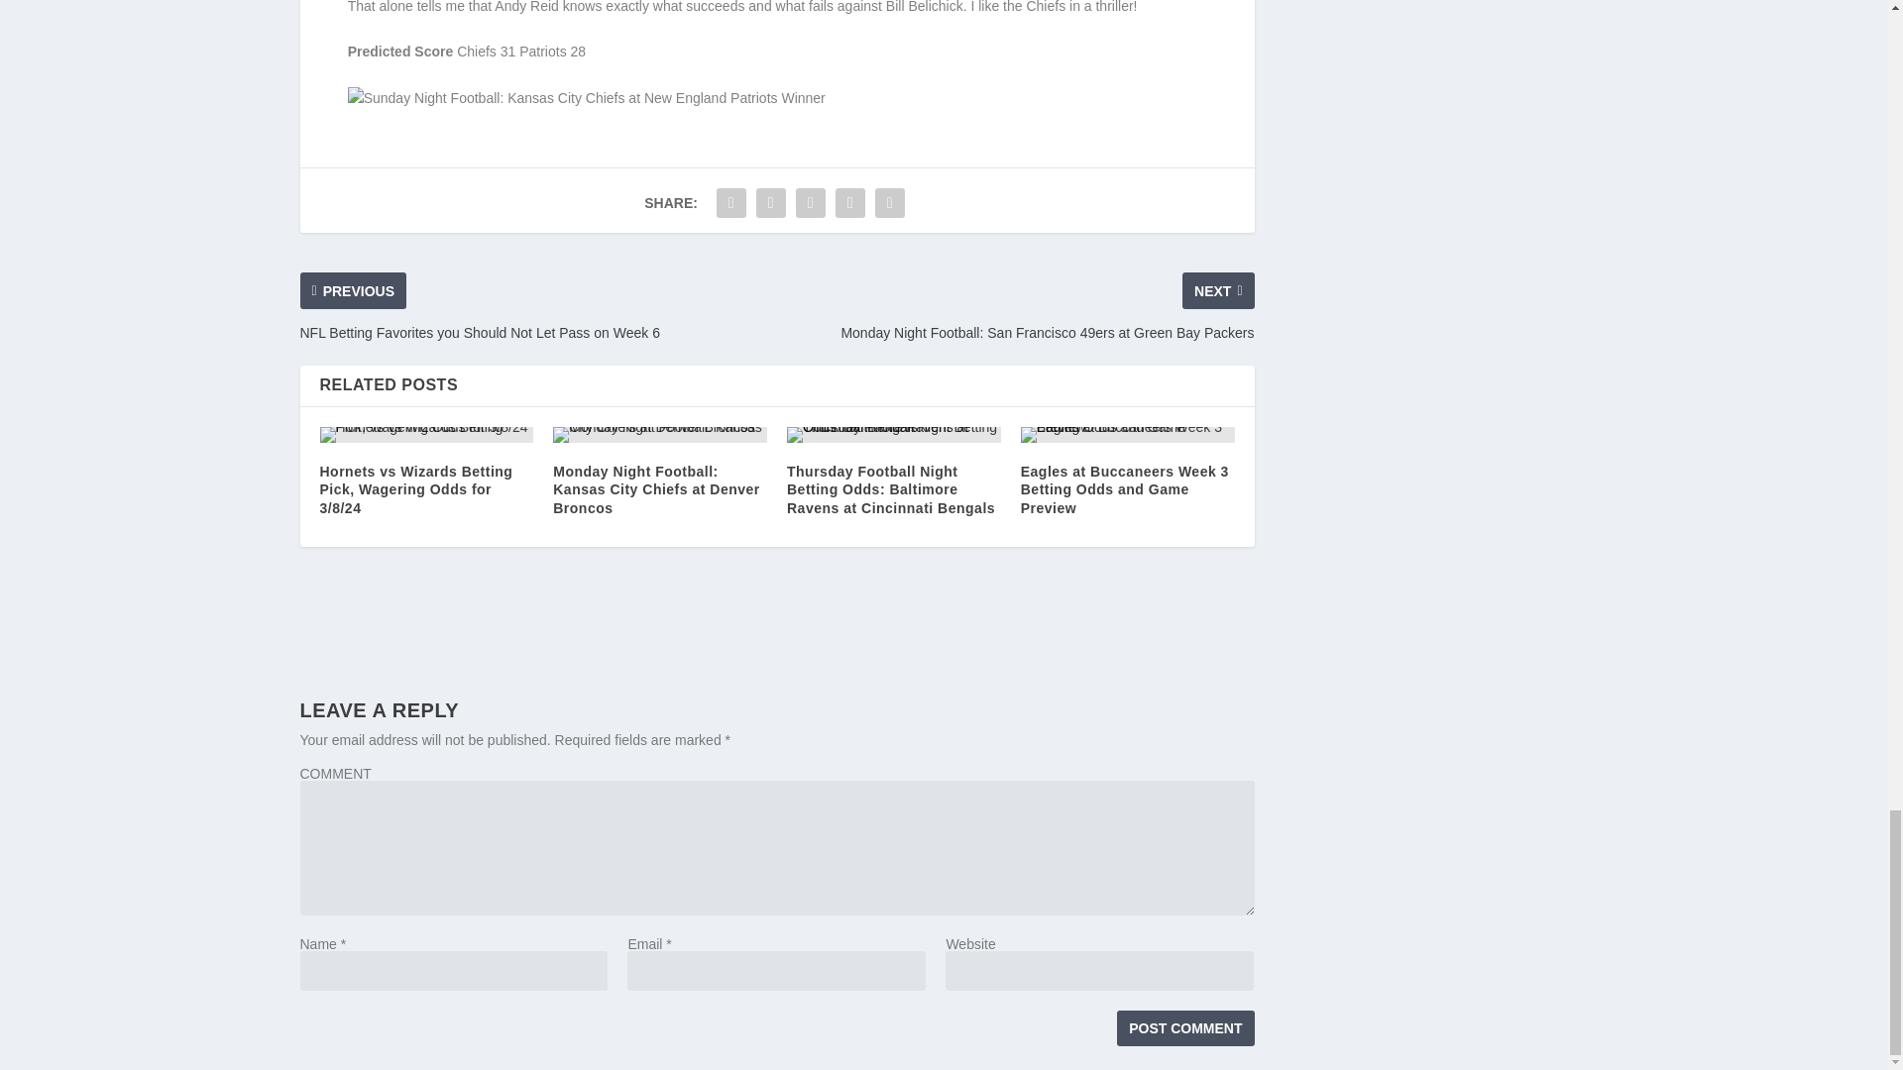 The image size is (1903, 1070). What do you see at coordinates (1128, 434) in the screenshot?
I see `Eagles at Buccaneers Week 3 Betting Odds and Game Preview` at bounding box center [1128, 434].